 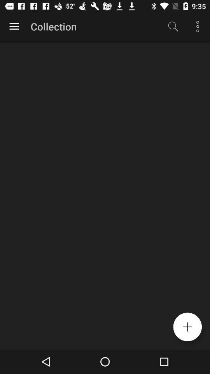 I want to click on turn on icon at the bottom right corner, so click(x=187, y=327).